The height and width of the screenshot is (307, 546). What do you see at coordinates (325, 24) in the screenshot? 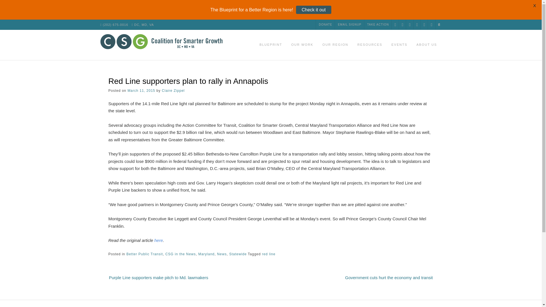
I see `DONATE` at bounding box center [325, 24].